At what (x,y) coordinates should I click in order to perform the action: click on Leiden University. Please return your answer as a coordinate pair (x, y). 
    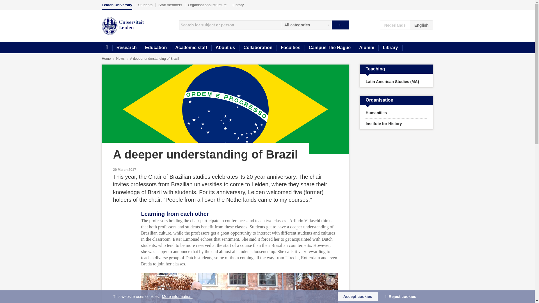
    Looking at the image, I should click on (117, 6).